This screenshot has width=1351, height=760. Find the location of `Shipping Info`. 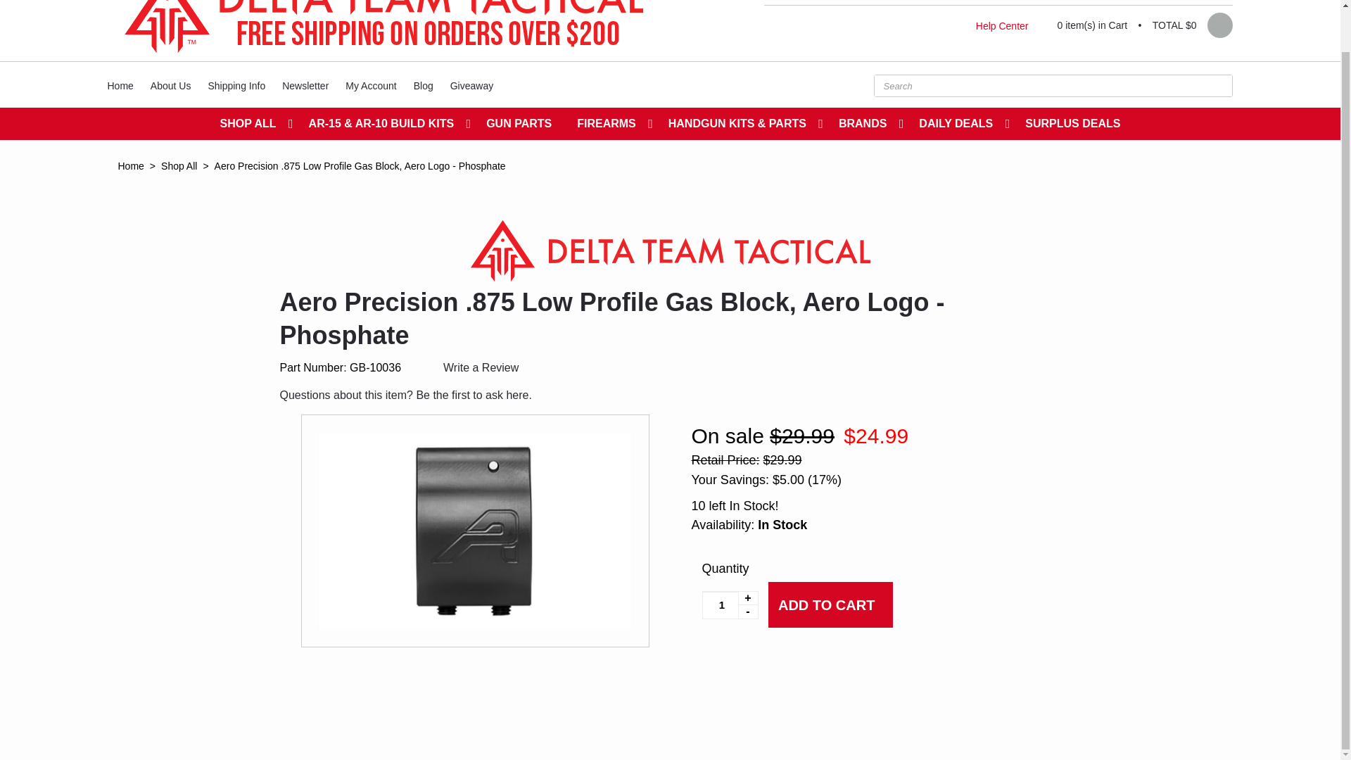

Shipping Info is located at coordinates (236, 86).